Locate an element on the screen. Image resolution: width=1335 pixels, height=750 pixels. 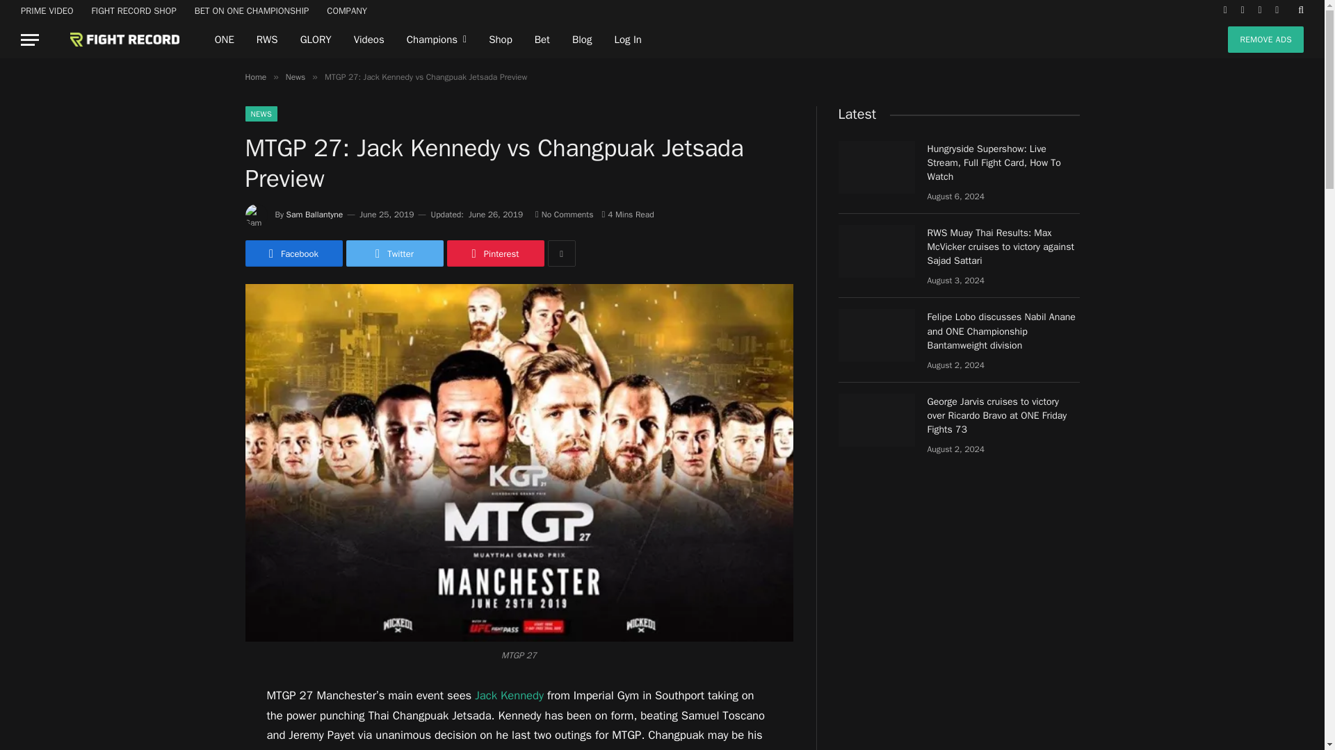
Log In is located at coordinates (627, 40).